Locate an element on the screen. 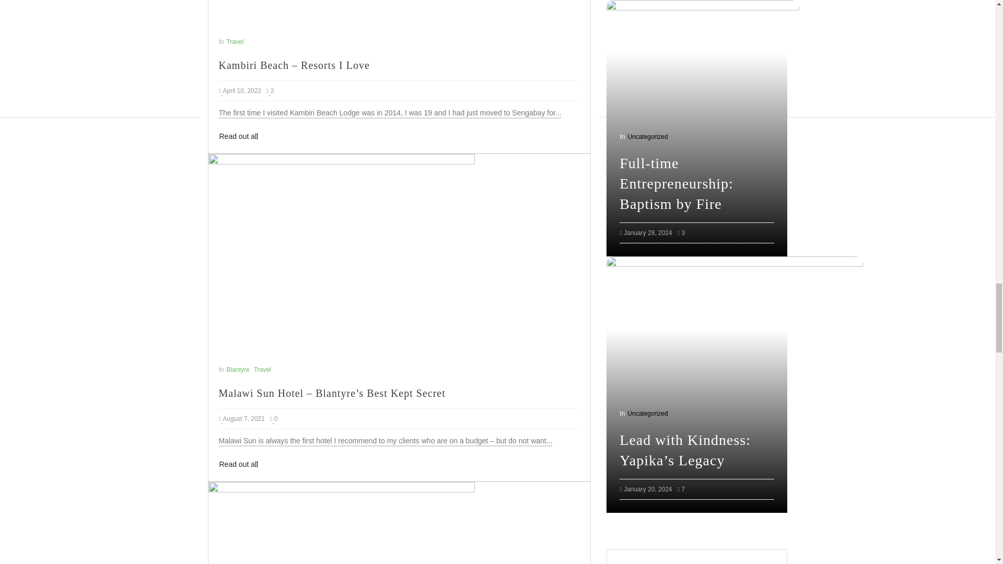  Travel is located at coordinates (235, 42).